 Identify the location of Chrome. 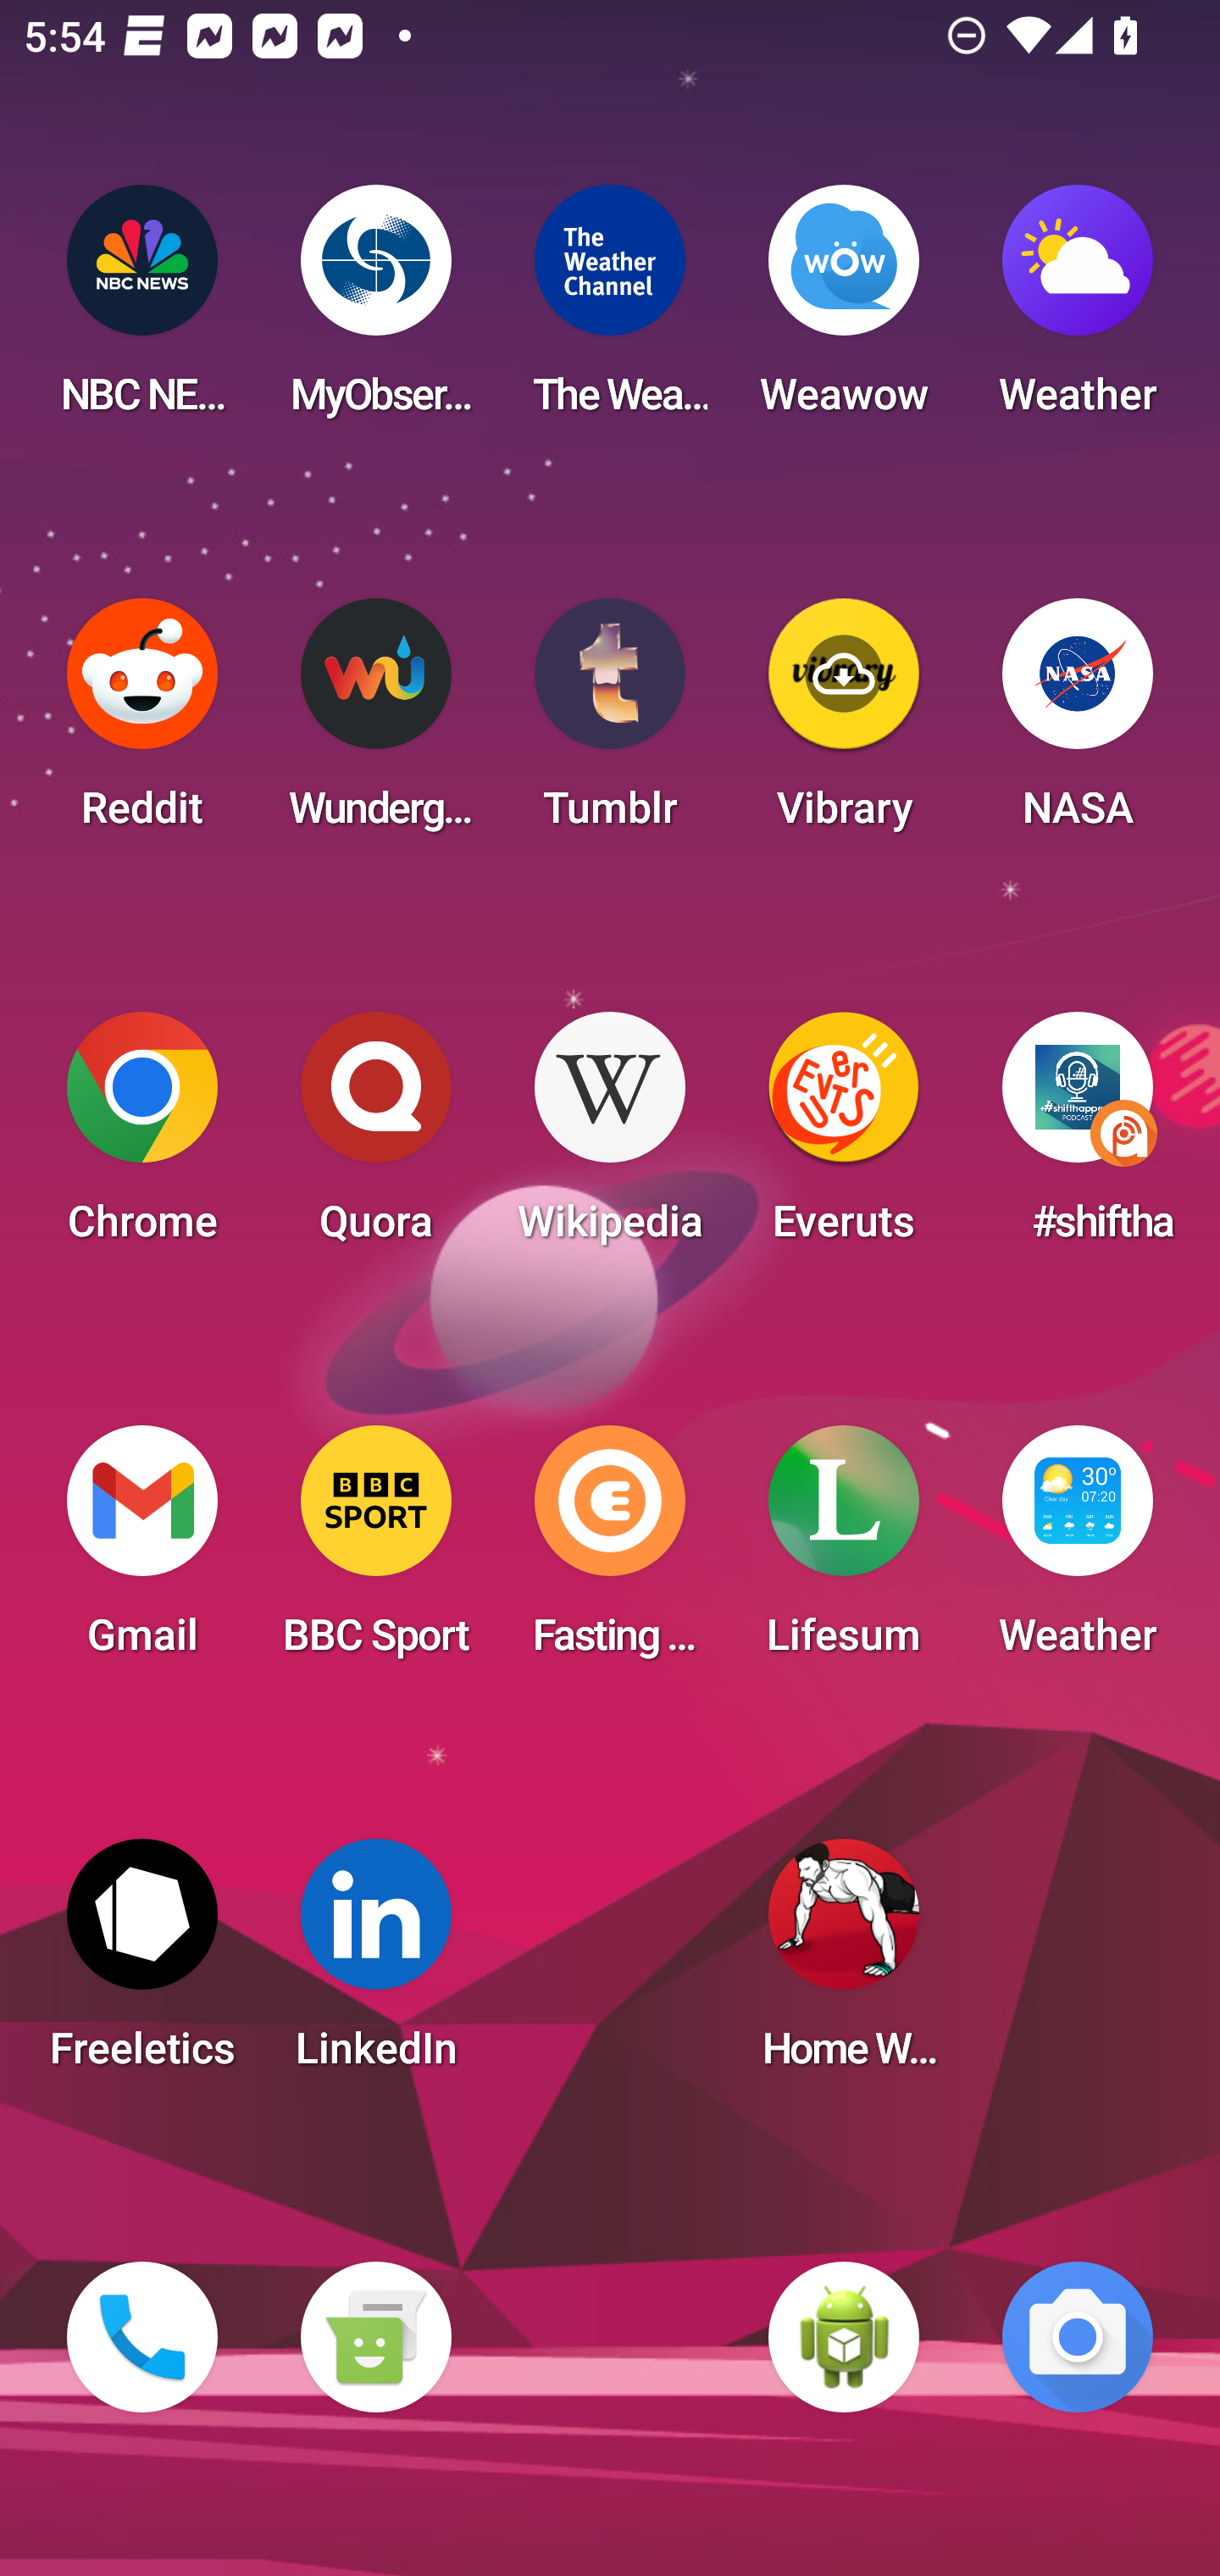
(142, 1137).